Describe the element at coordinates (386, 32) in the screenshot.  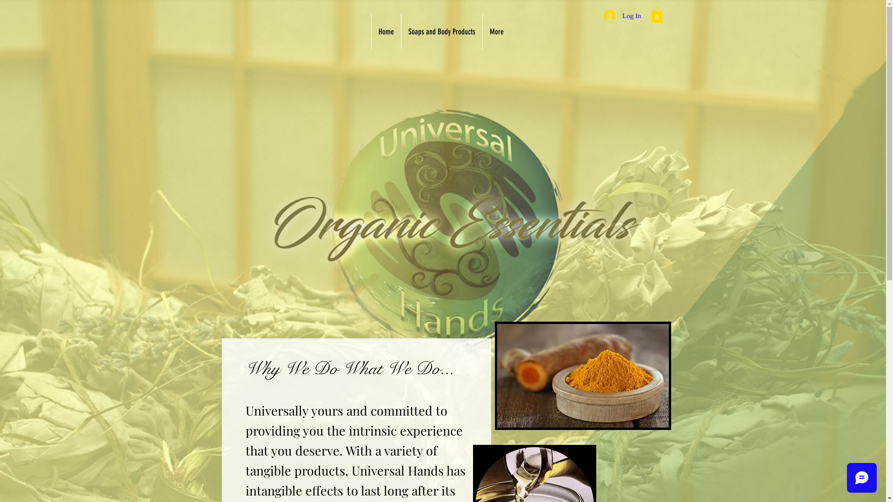
I see `Home` at that location.